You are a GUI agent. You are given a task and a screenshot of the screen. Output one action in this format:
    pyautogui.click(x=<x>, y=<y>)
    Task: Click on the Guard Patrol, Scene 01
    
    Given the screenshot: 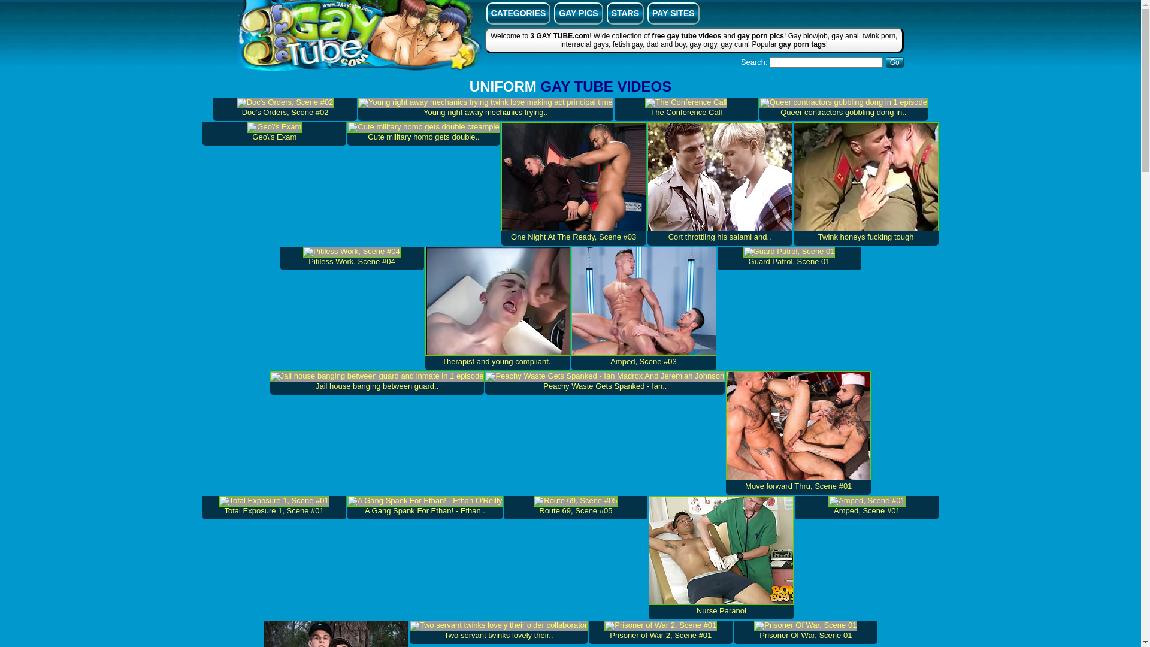 What is the action you would take?
    pyautogui.click(x=789, y=259)
    